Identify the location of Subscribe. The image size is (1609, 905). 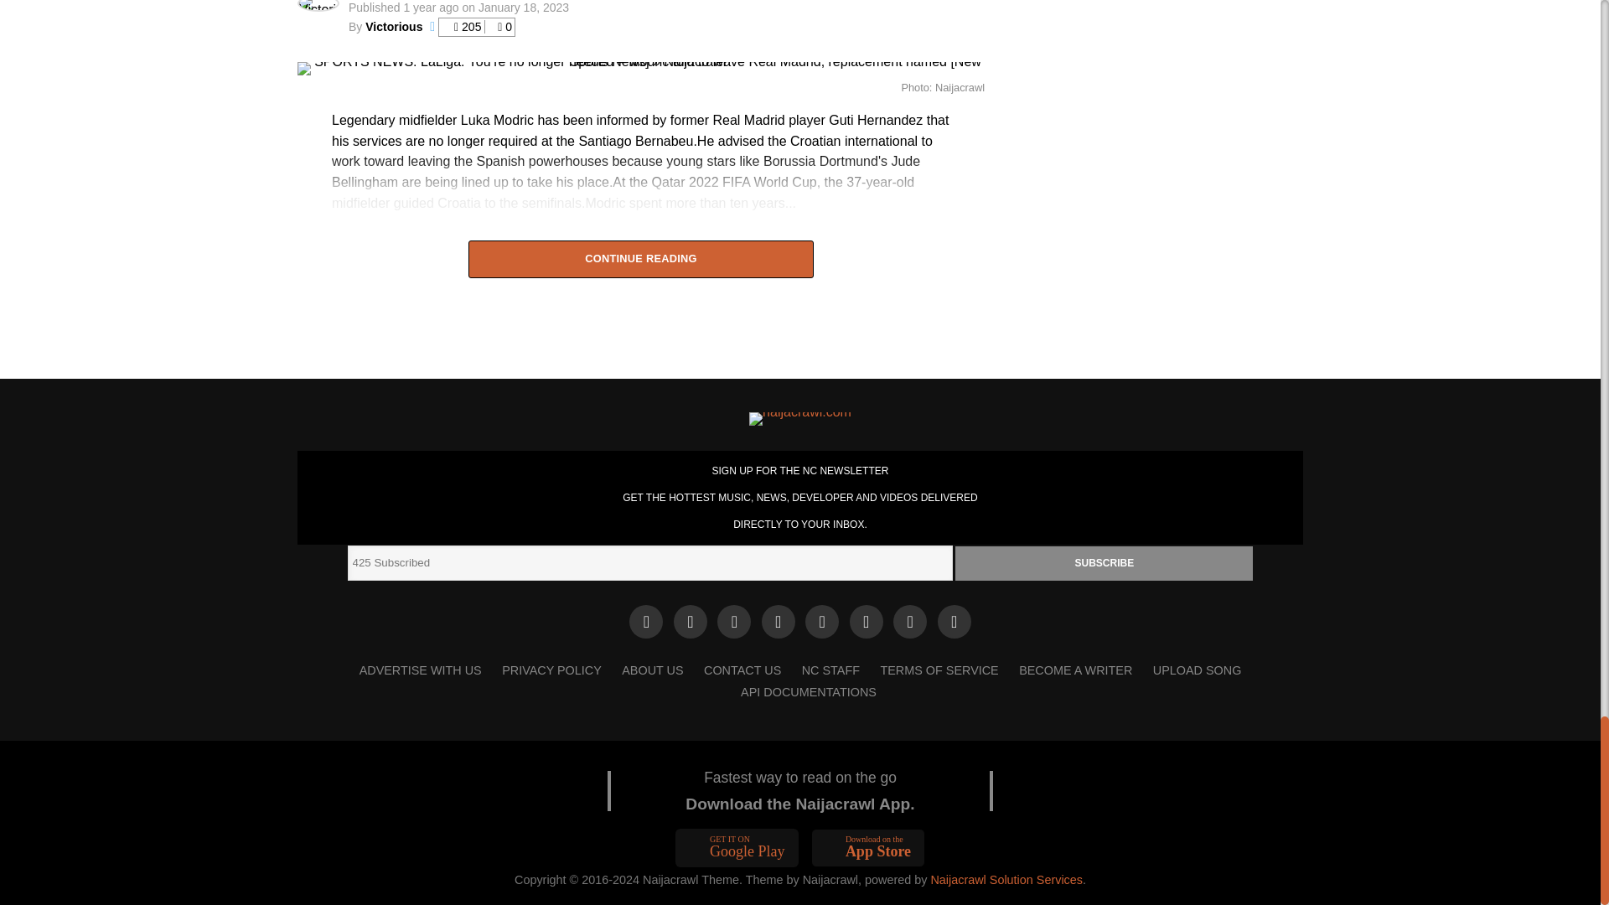
(1105, 563).